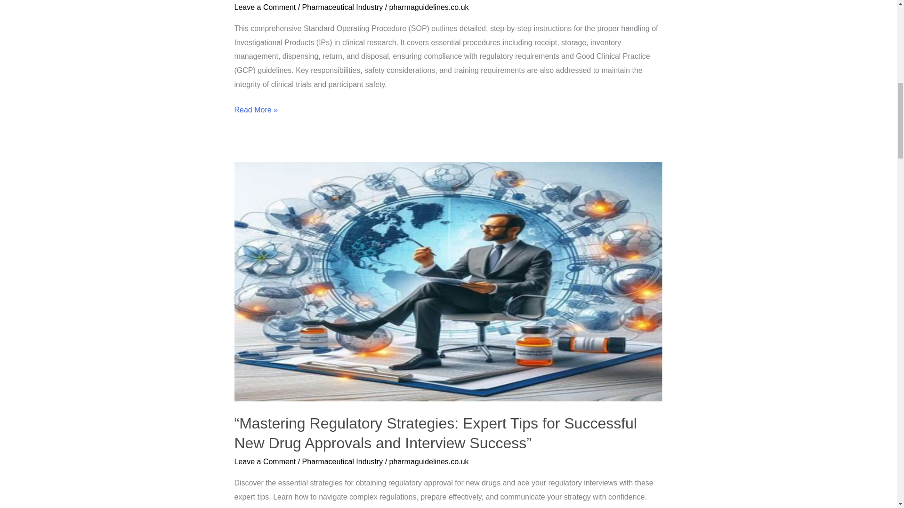  Describe the element at coordinates (343, 461) in the screenshot. I see `Pharmaceutical Industry` at that location.